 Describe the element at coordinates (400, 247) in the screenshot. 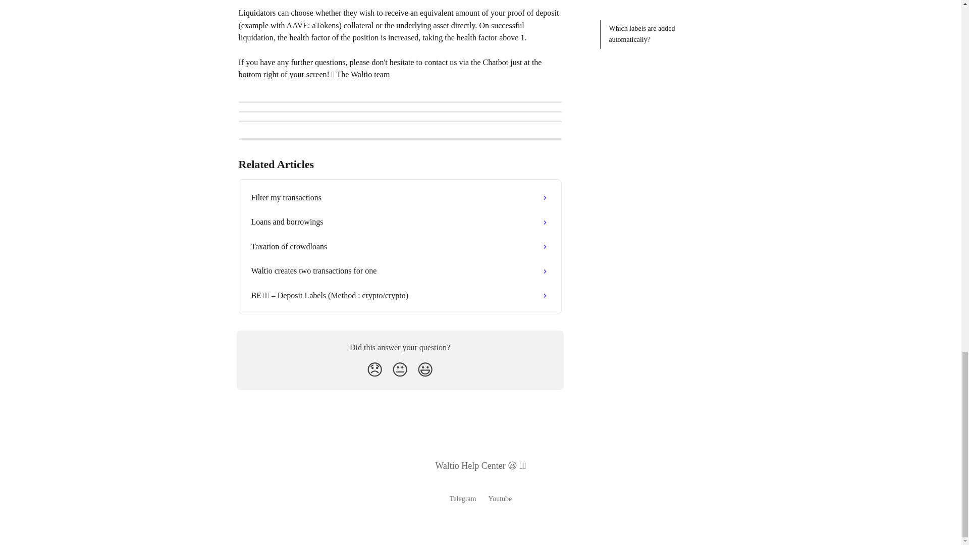

I see `Taxation of crowdloans` at that location.